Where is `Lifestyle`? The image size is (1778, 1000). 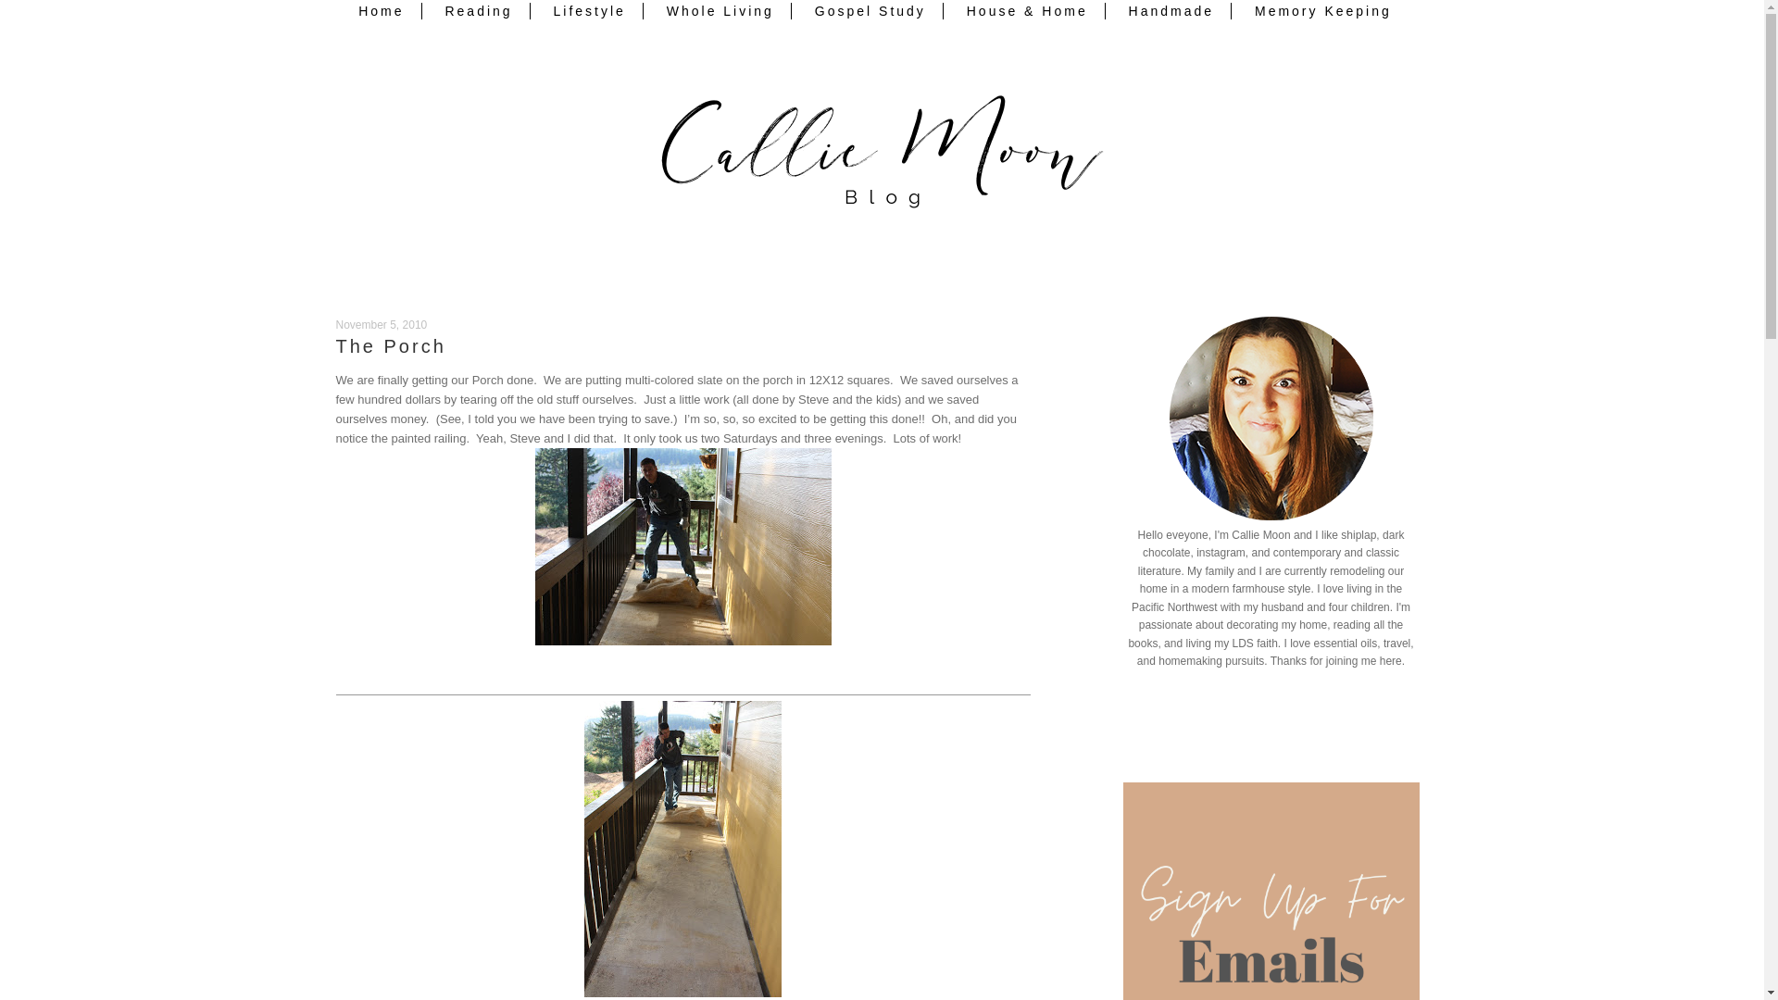
Lifestyle is located at coordinates (590, 11).